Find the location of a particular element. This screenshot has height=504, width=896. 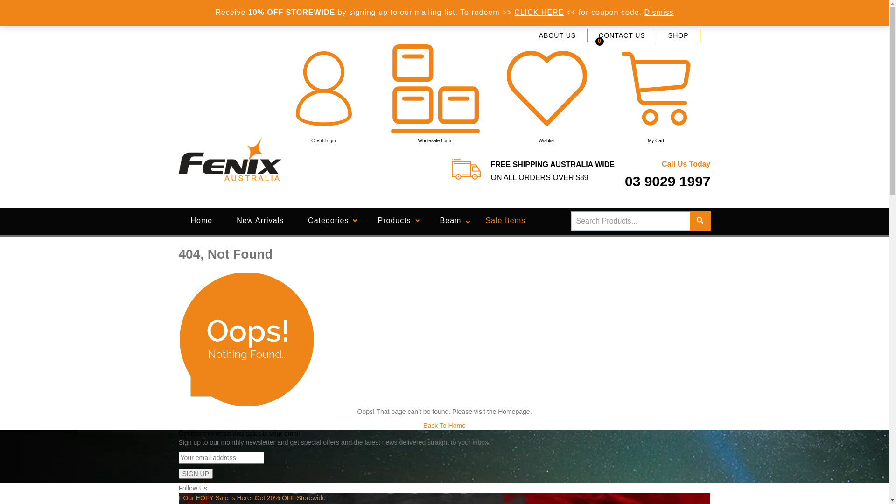

Wishlist
0 is located at coordinates (546, 93).